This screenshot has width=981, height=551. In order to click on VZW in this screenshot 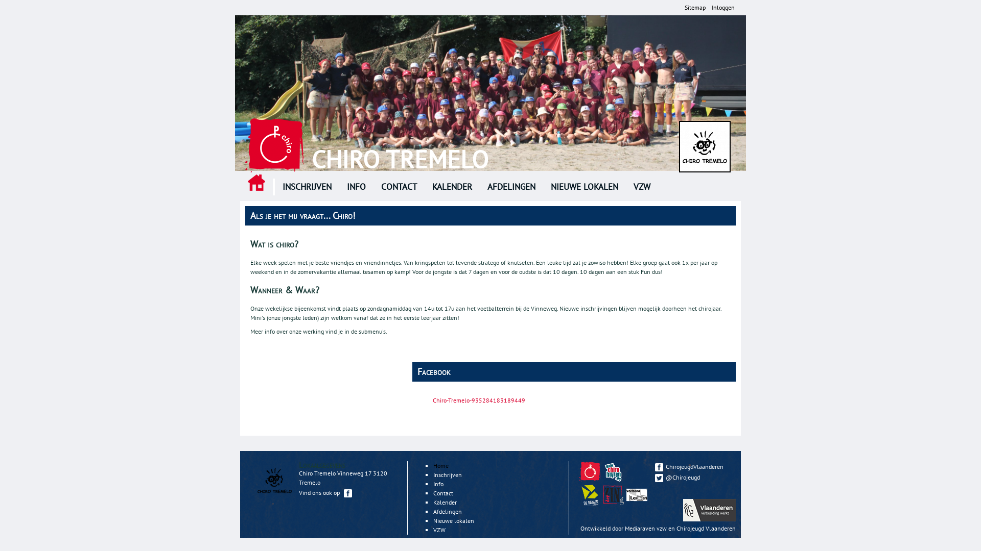, I will do `click(439, 530)`.